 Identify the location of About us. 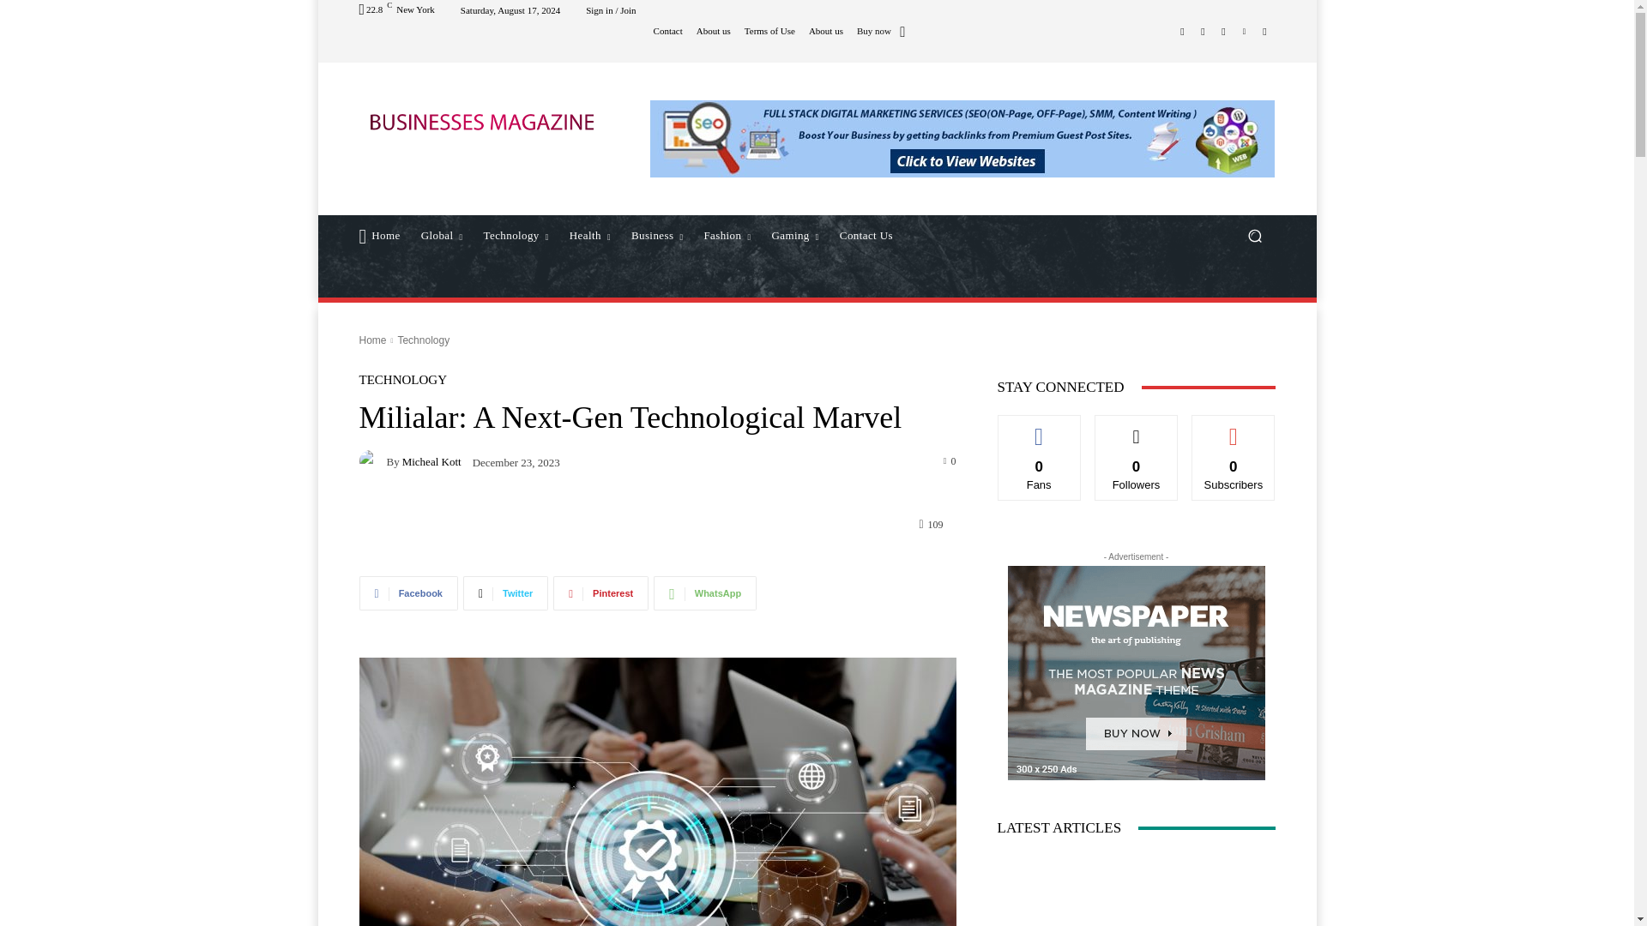
(714, 31).